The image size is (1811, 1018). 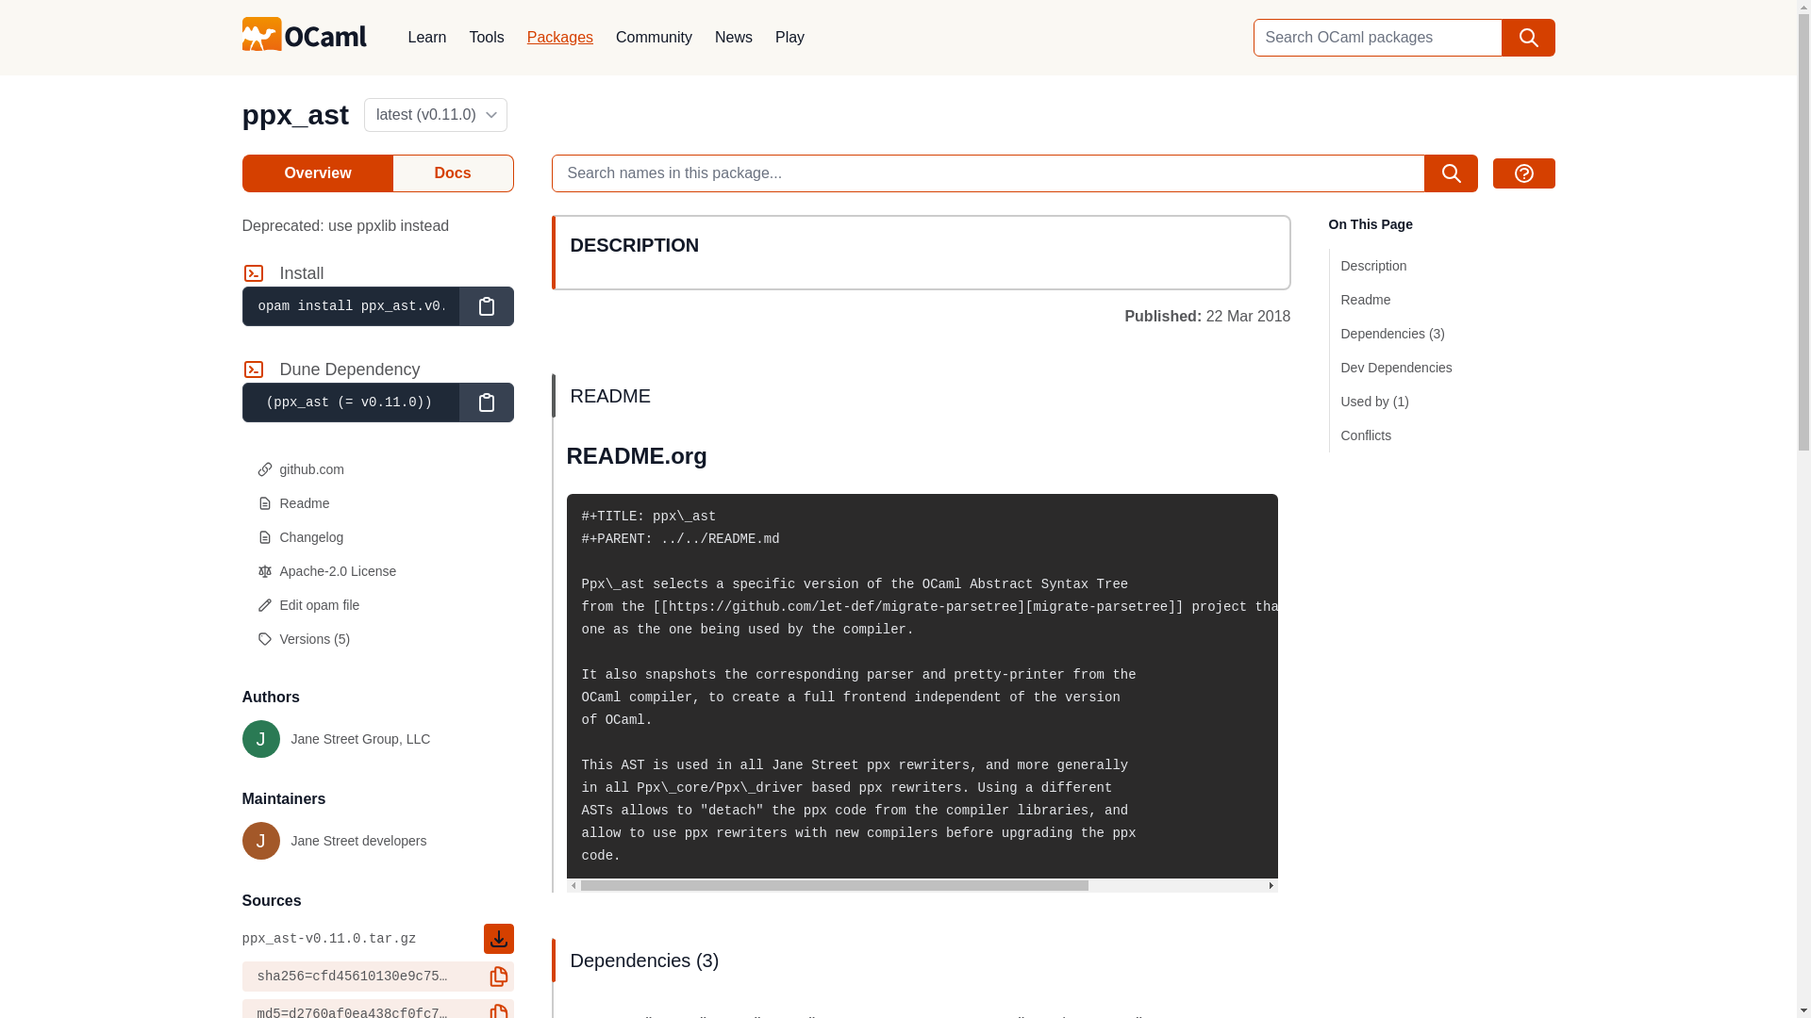 What do you see at coordinates (336, 738) in the screenshot?
I see `Copy to clipboard` at bounding box center [336, 738].